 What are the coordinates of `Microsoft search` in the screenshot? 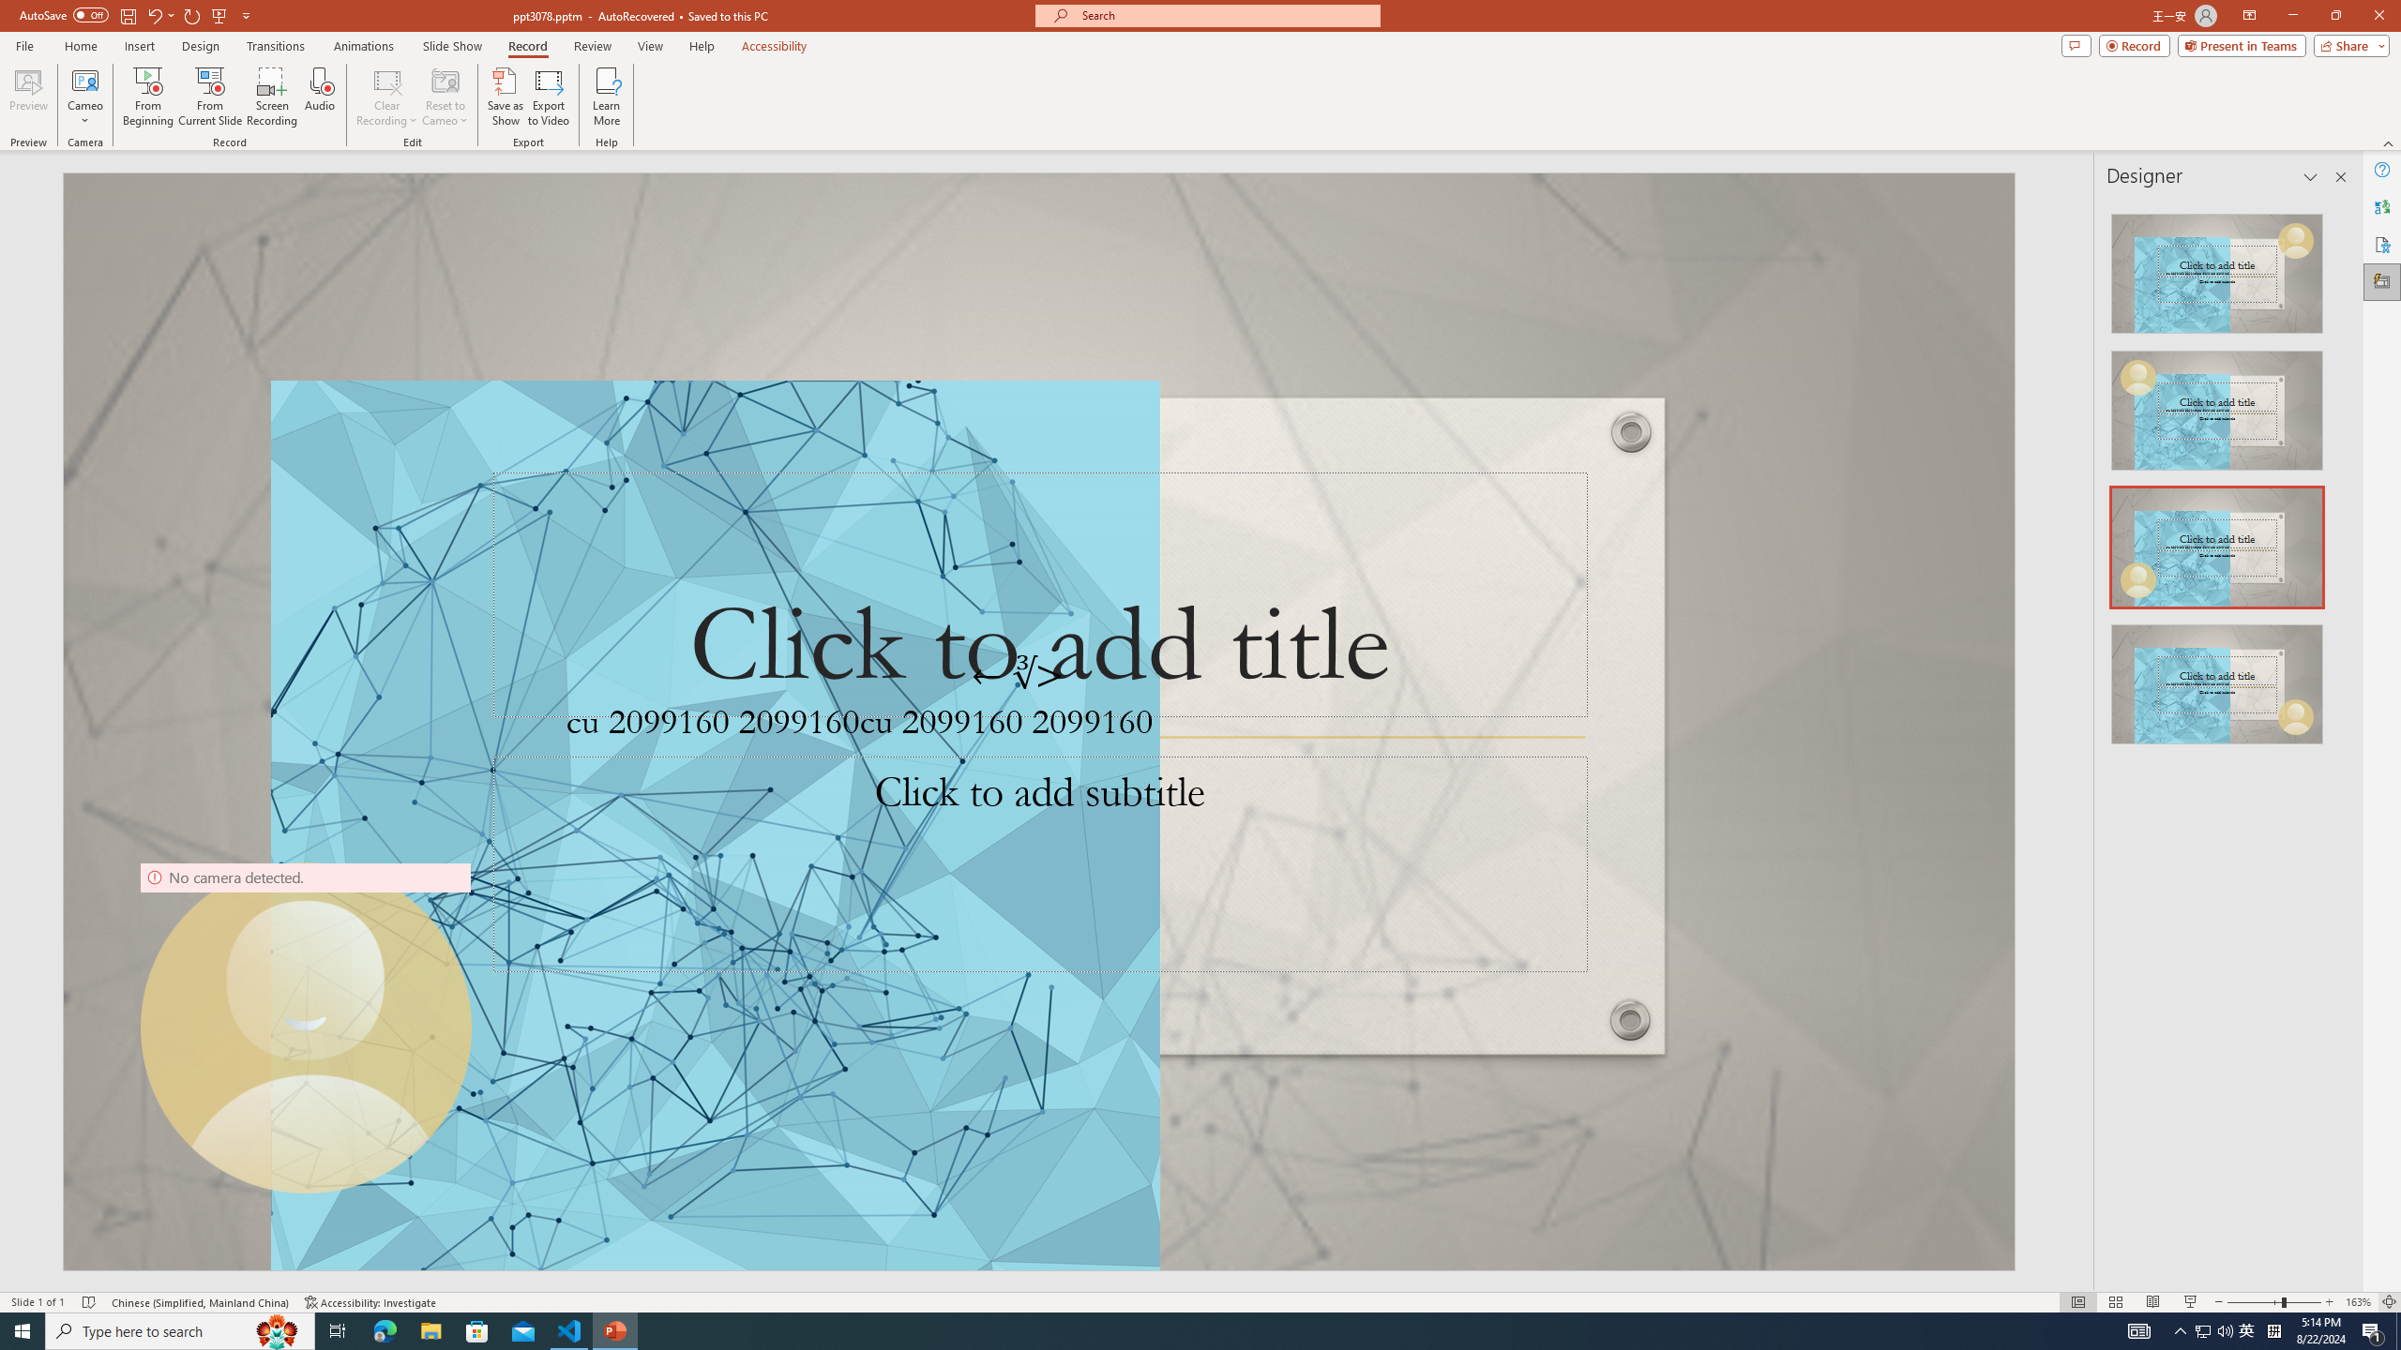 It's located at (1225, 15).